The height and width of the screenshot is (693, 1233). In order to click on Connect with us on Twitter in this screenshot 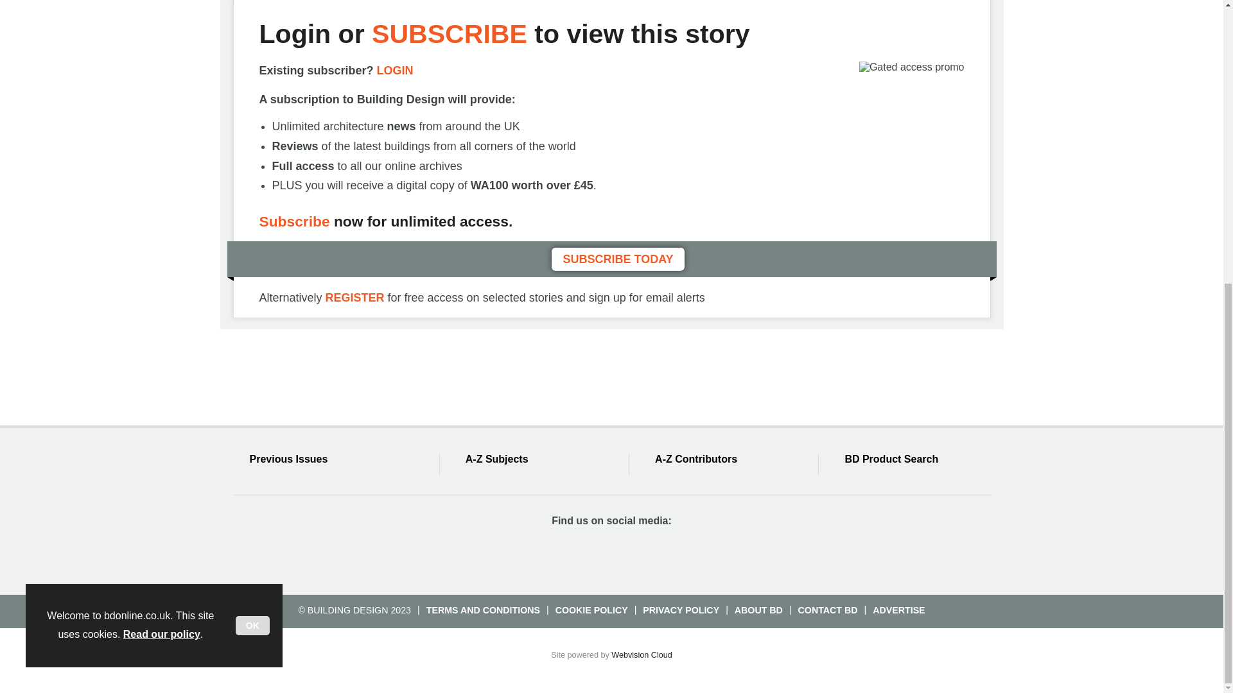, I will do `click(588, 556)`.